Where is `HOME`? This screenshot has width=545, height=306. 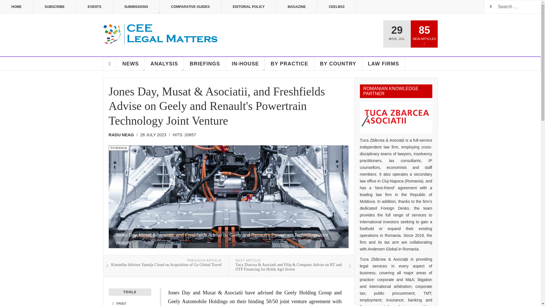
HOME is located at coordinates (110, 63).